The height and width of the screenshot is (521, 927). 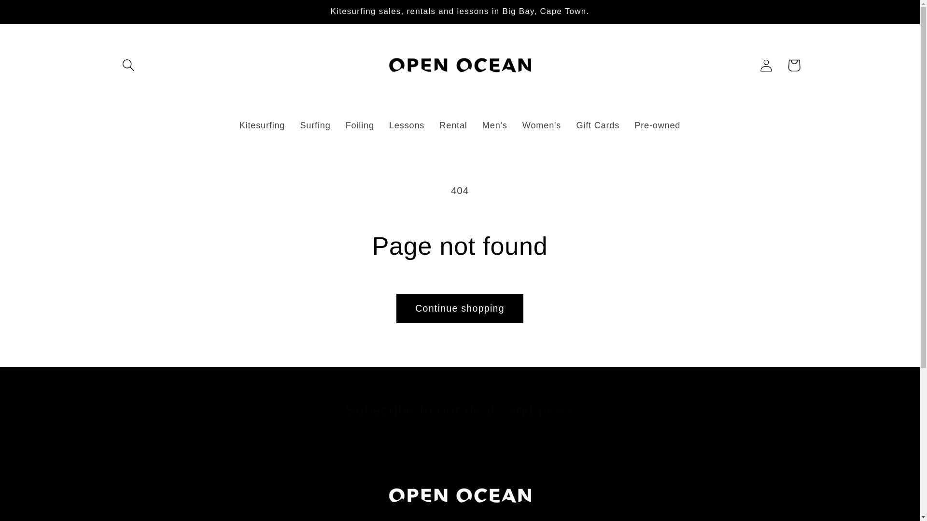 What do you see at coordinates (542, 126) in the screenshot?
I see `Women's` at bounding box center [542, 126].